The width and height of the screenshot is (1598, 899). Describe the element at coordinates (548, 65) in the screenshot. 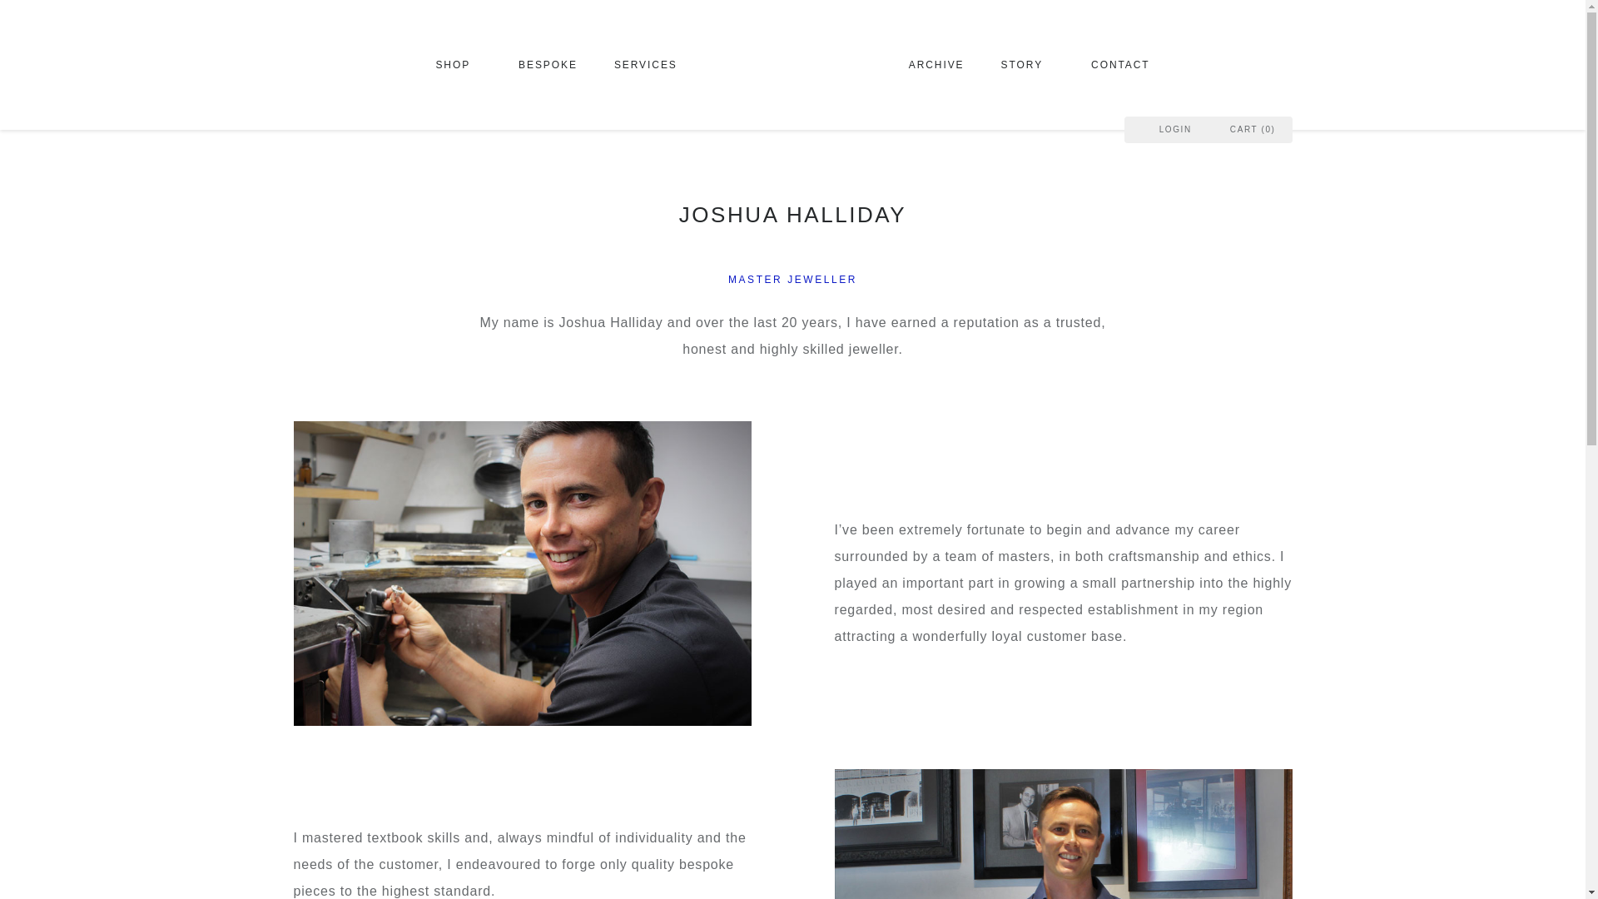

I see `BESPOKE` at that location.